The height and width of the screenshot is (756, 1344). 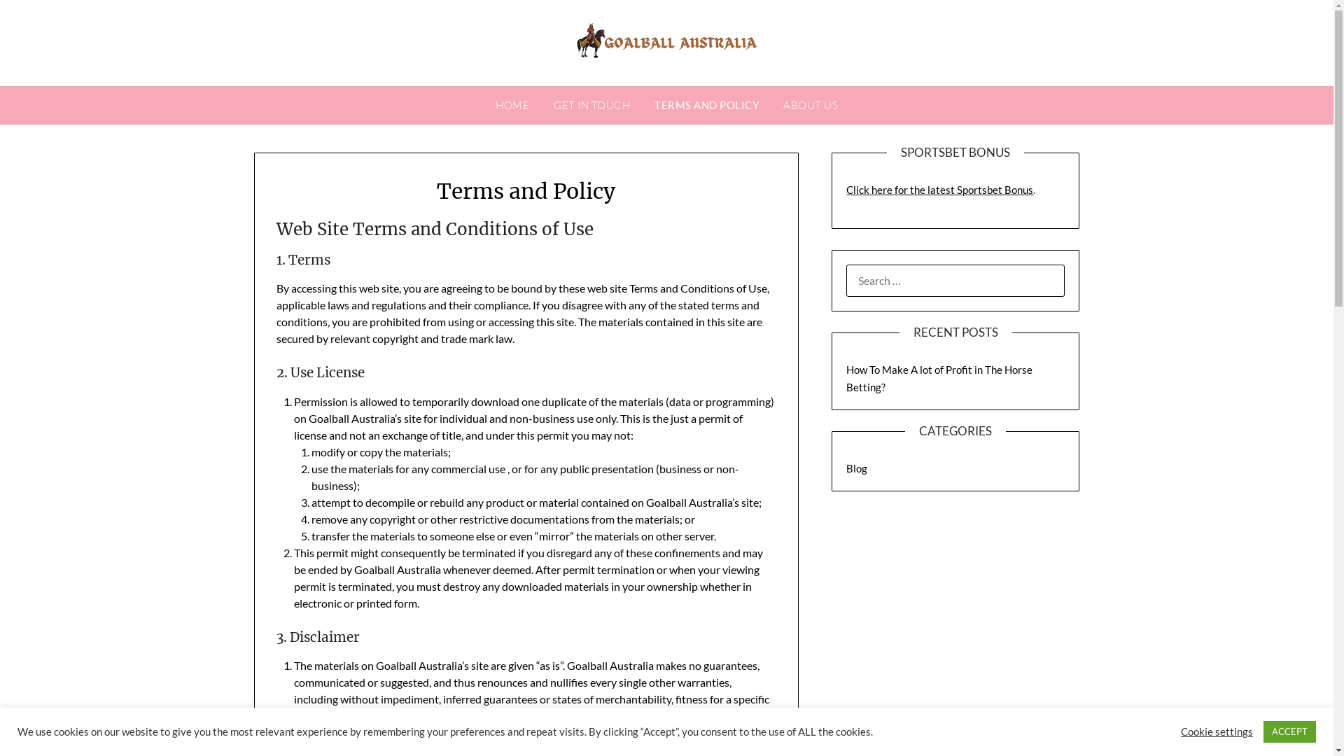 I want to click on Cookie settings, so click(x=1217, y=731).